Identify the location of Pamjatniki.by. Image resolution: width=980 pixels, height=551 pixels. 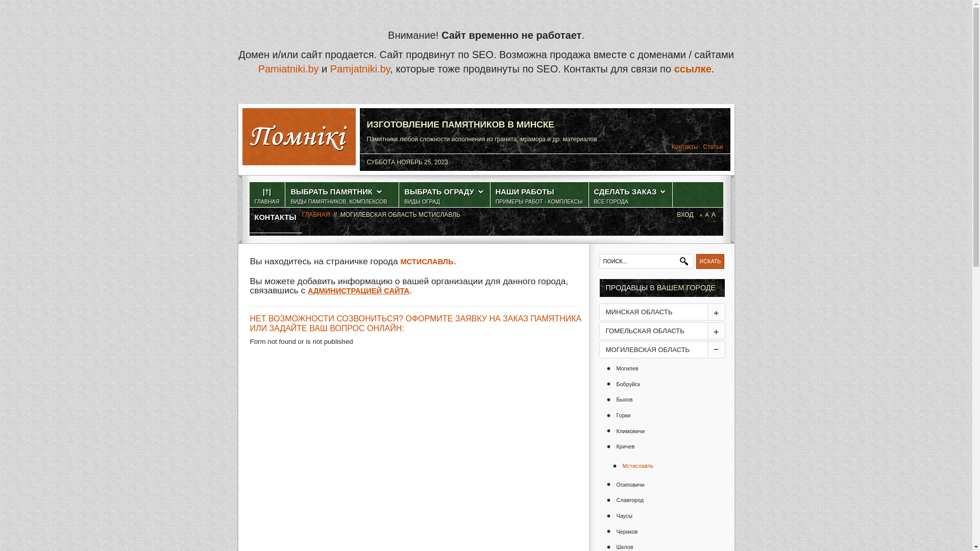
(360, 69).